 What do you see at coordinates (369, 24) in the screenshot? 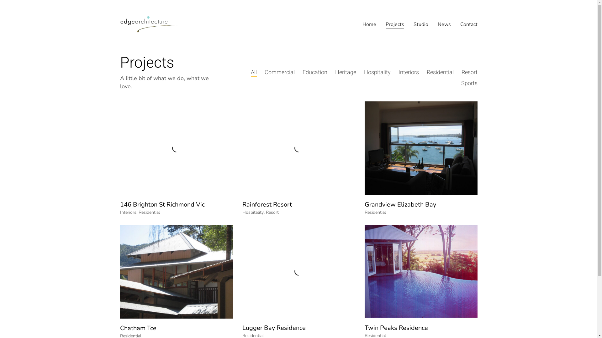
I see `Home` at bounding box center [369, 24].